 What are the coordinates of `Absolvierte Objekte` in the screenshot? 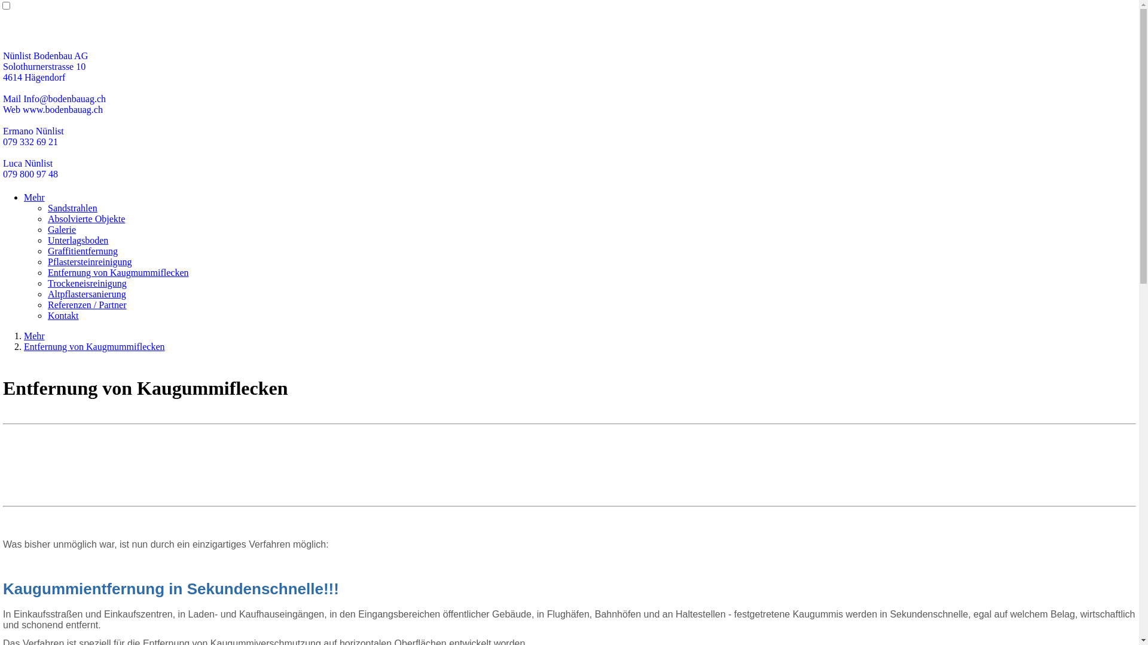 It's located at (86, 219).